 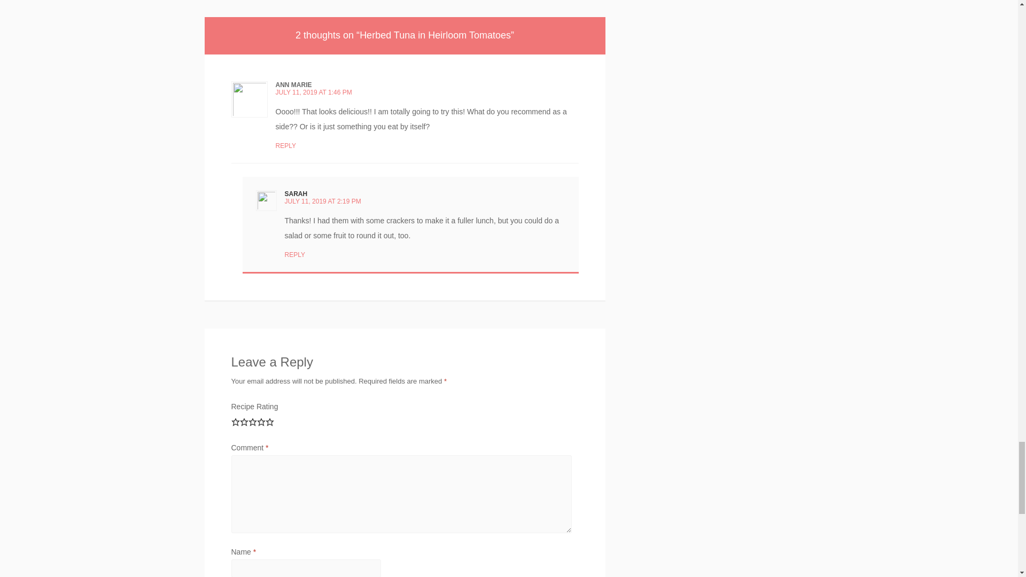 I want to click on REPLY, so click(x=286, y=145).